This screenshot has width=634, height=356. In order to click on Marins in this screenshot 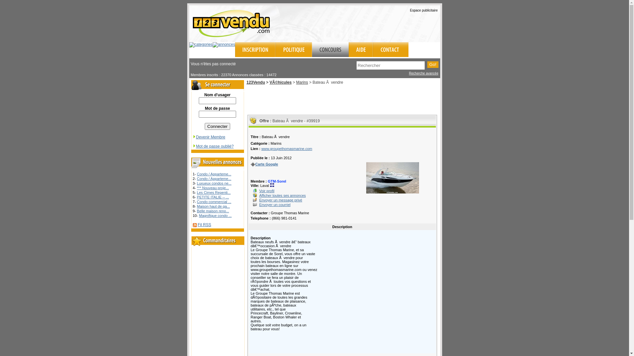, I will do `click(302, 82)`.